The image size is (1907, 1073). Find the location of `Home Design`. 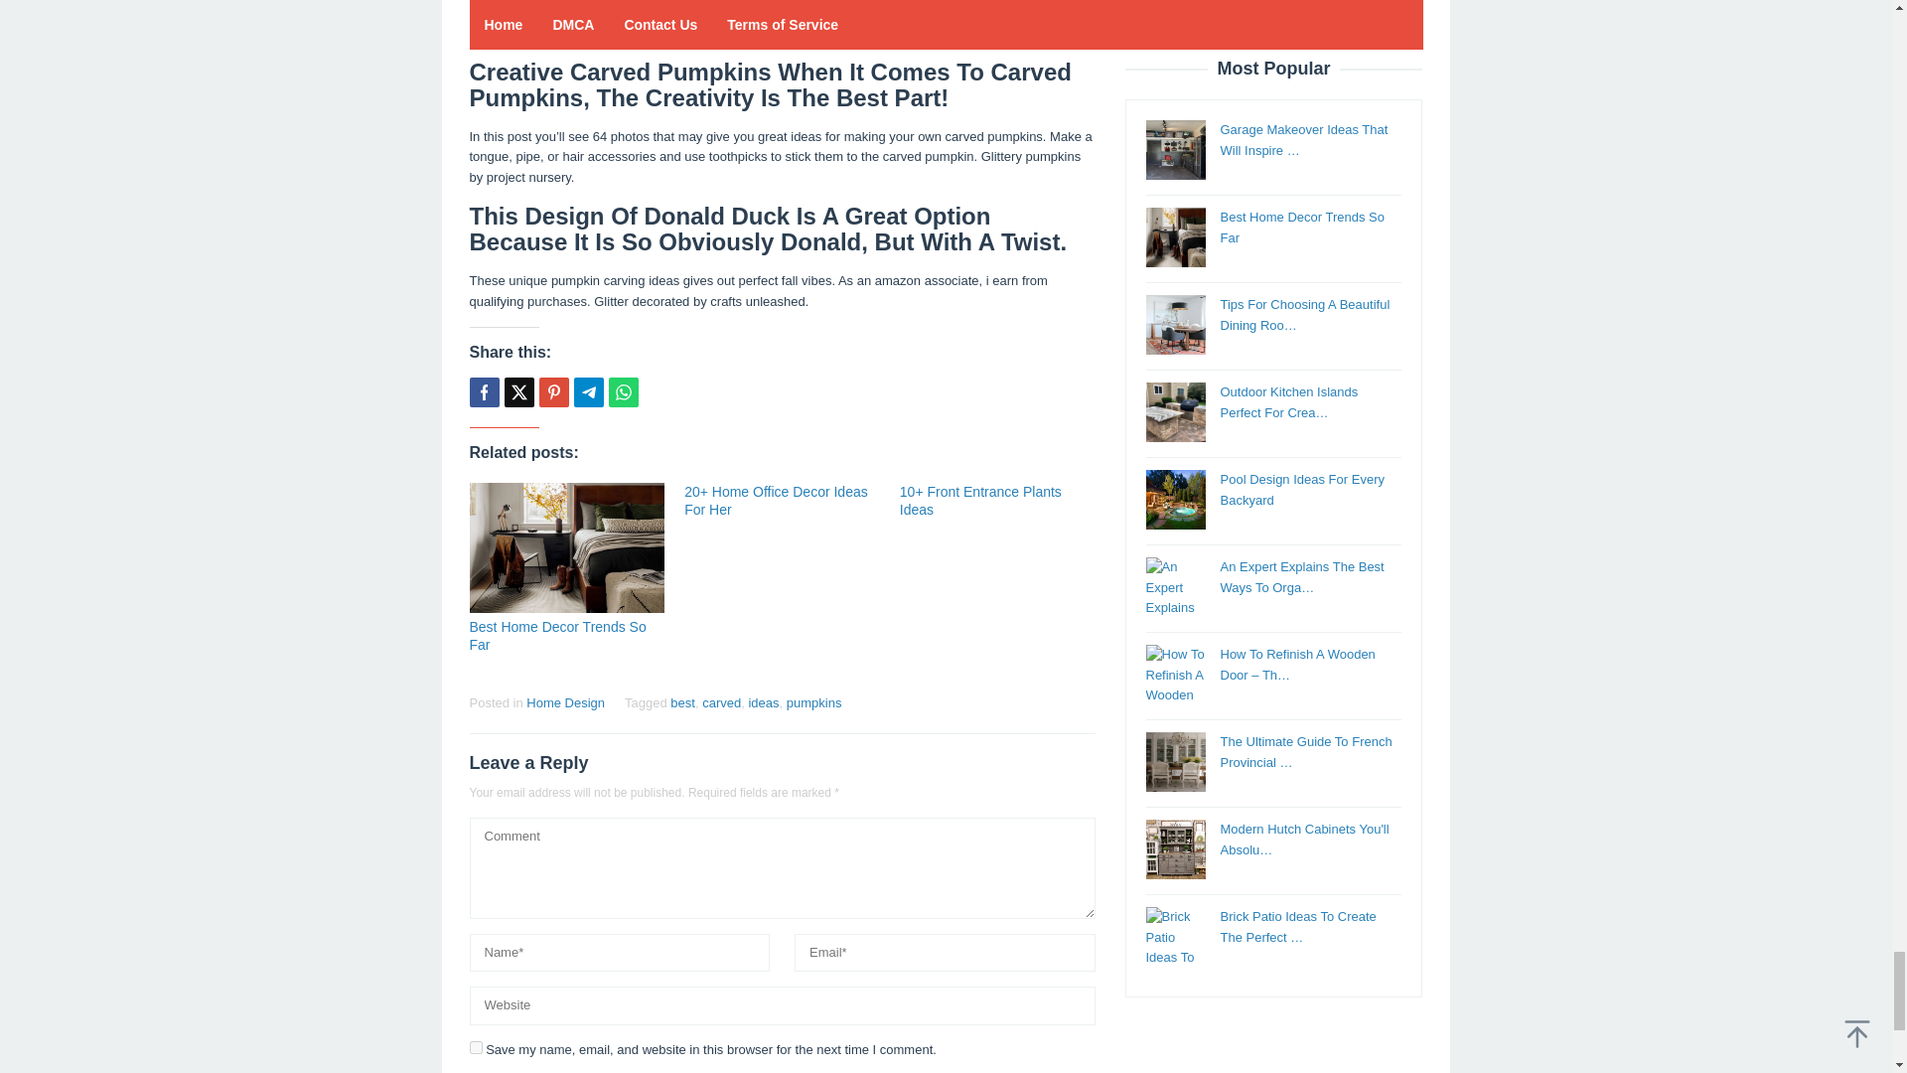

Home Design is located at coordinates (564, 701).